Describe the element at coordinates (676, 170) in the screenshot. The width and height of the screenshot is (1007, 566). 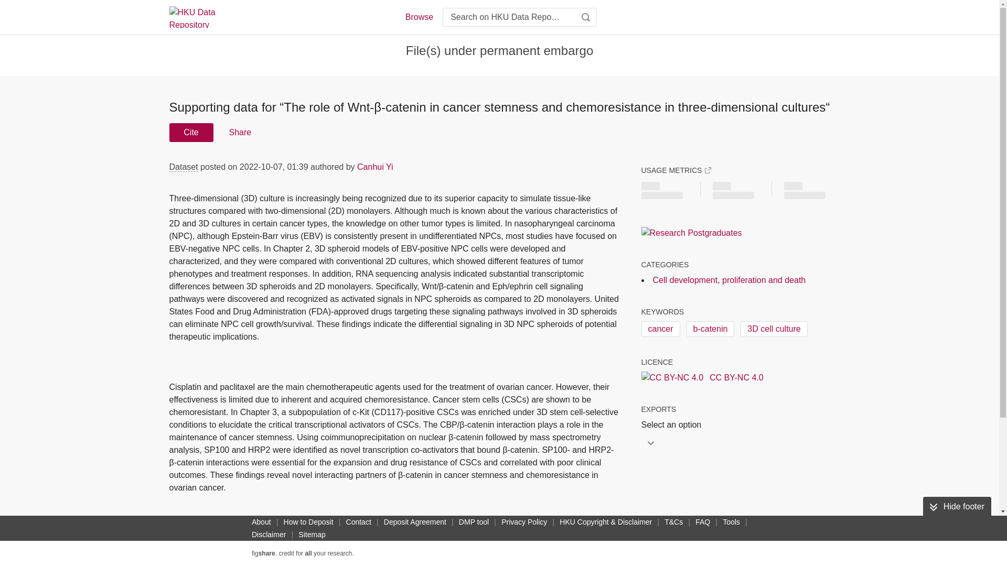
I see `USAGE METRICS` at that location.